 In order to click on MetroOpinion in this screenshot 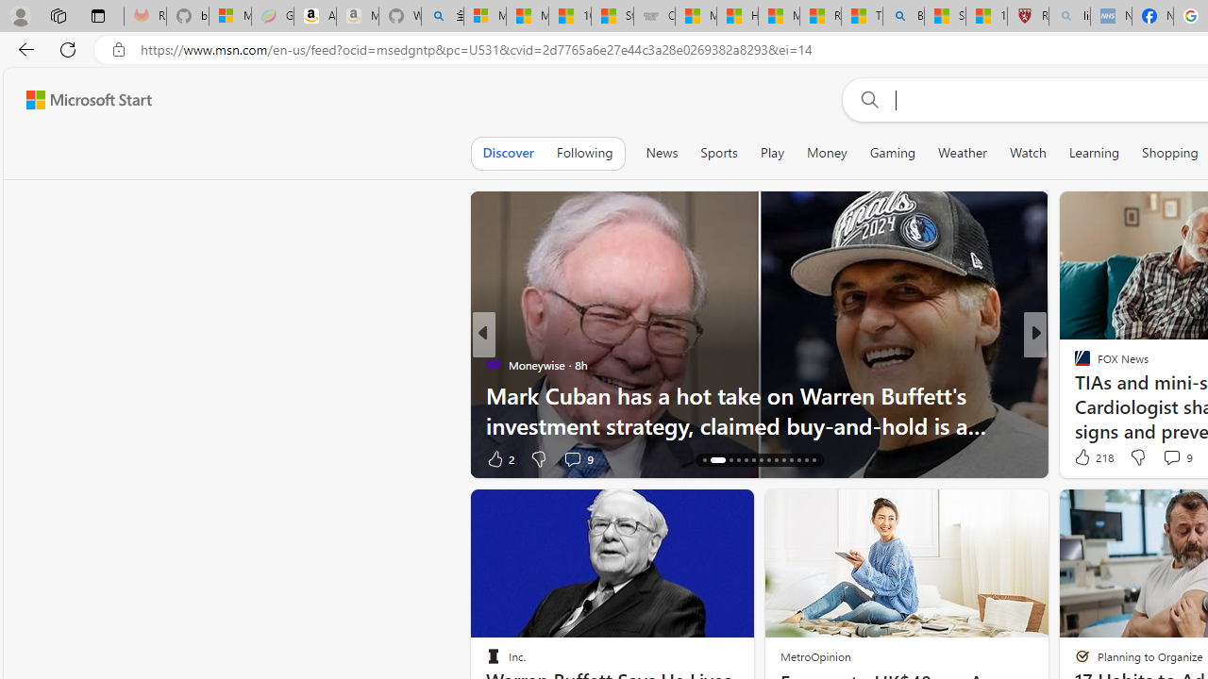, I will do `click(815, 656)`.